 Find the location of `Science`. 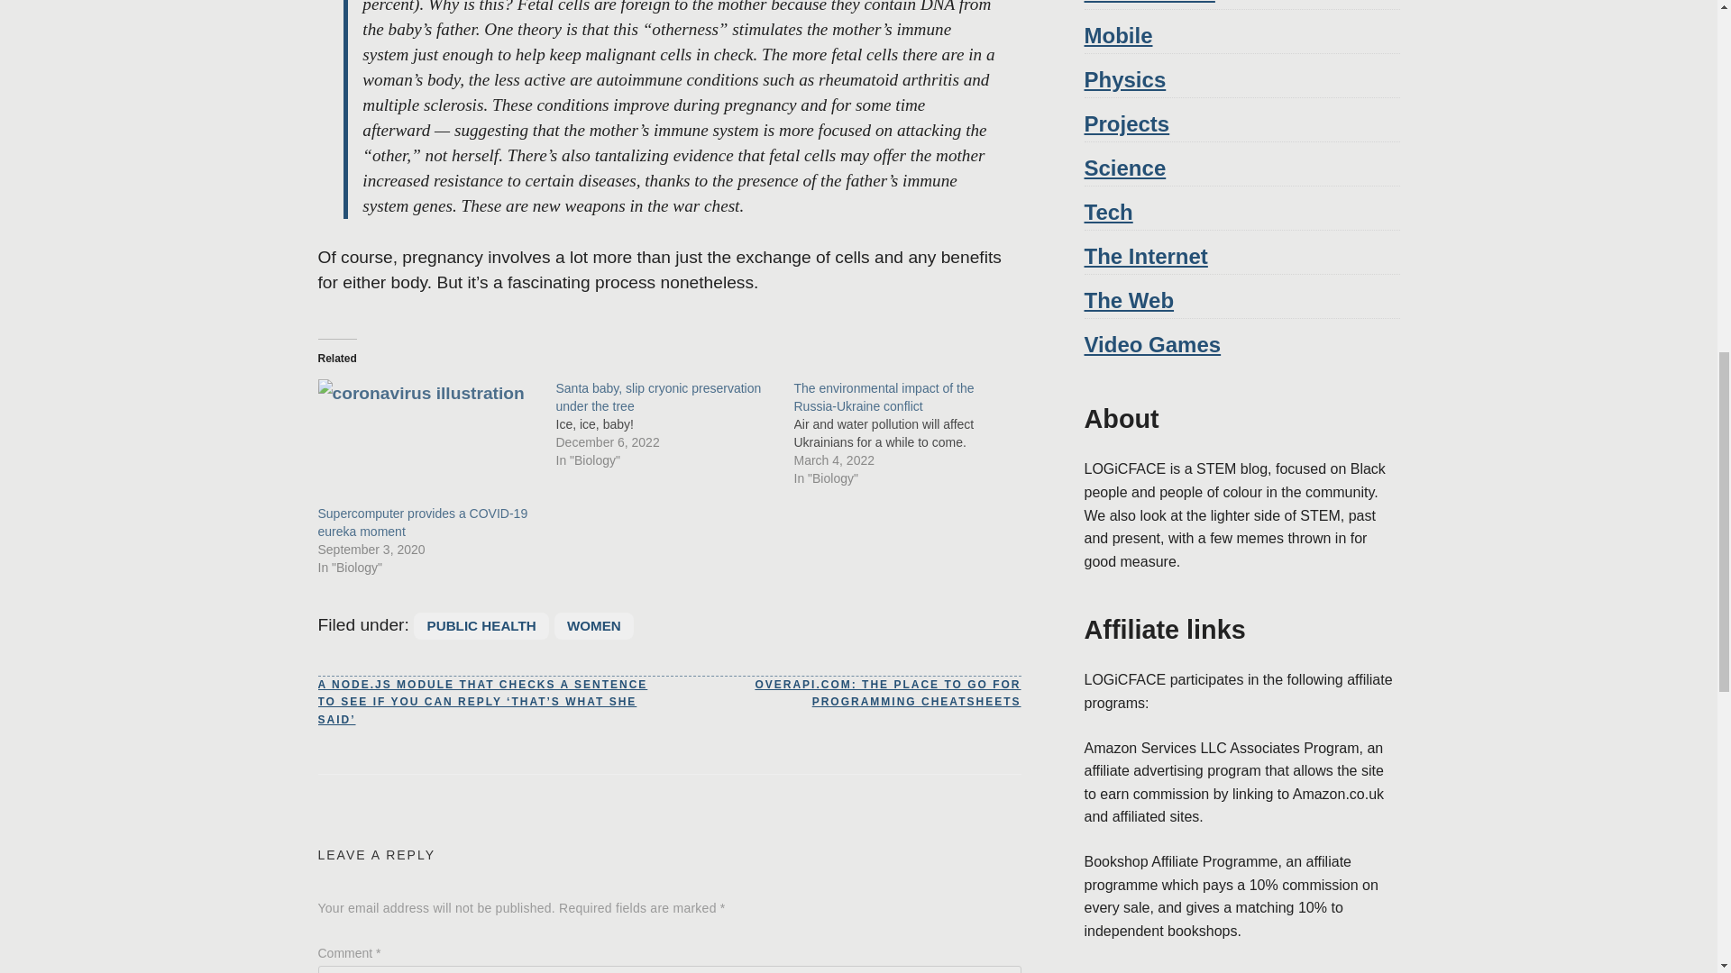

Science is located at coordinates (1123, 168).